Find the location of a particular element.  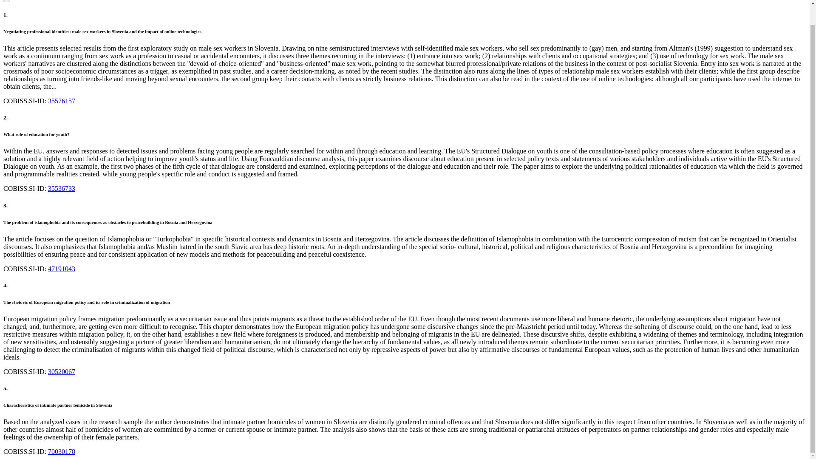

30520067 is located at coordinates (61, 371).